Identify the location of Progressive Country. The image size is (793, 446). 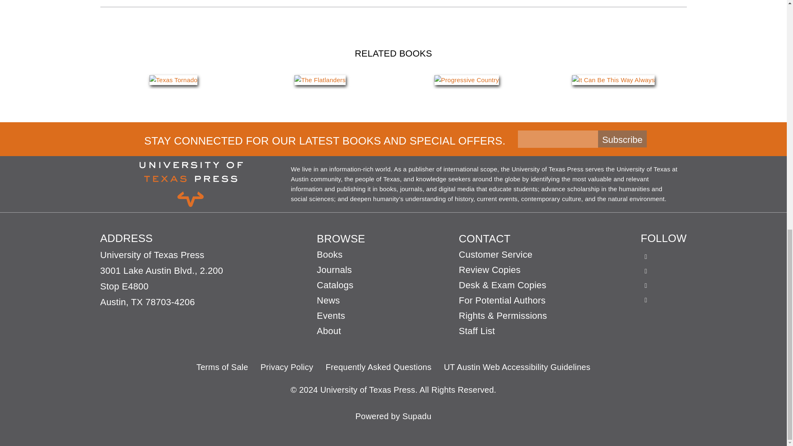
(467, 80).